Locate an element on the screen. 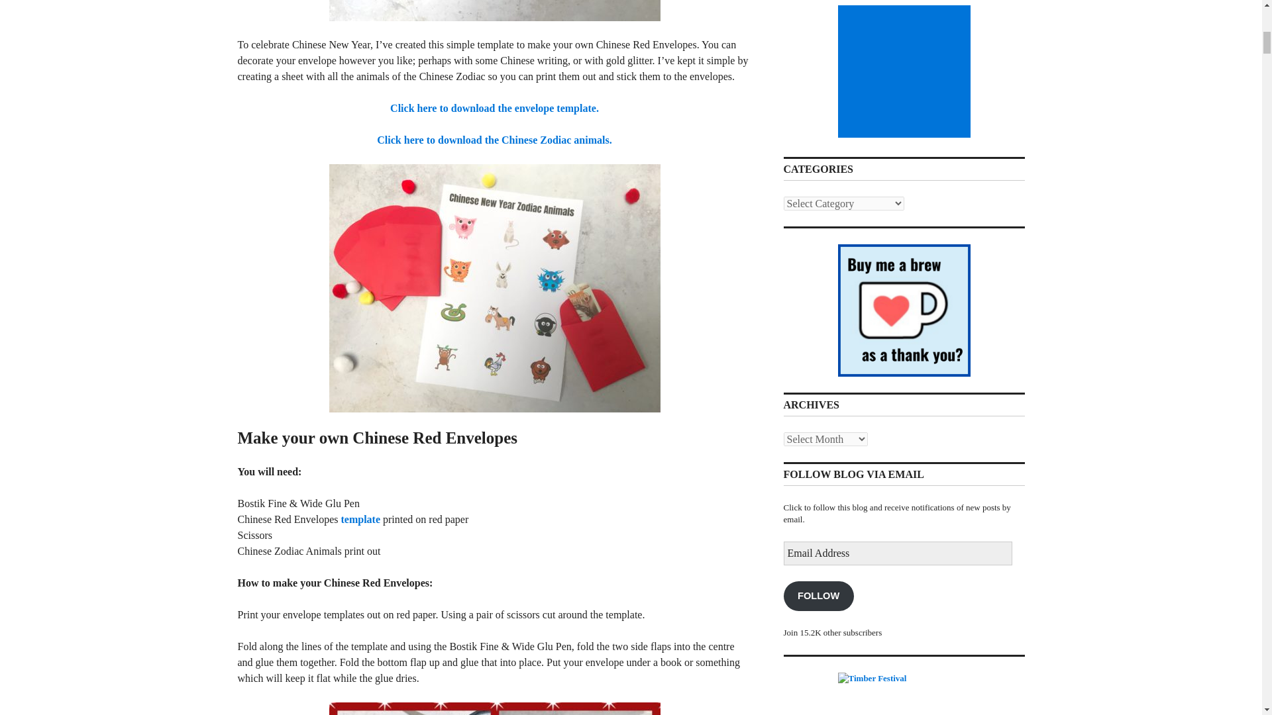 The width and height of the screenshot is (1272, 715). Click here to download the Chinese Zodiac animals. is located at coordinates (494, 140).